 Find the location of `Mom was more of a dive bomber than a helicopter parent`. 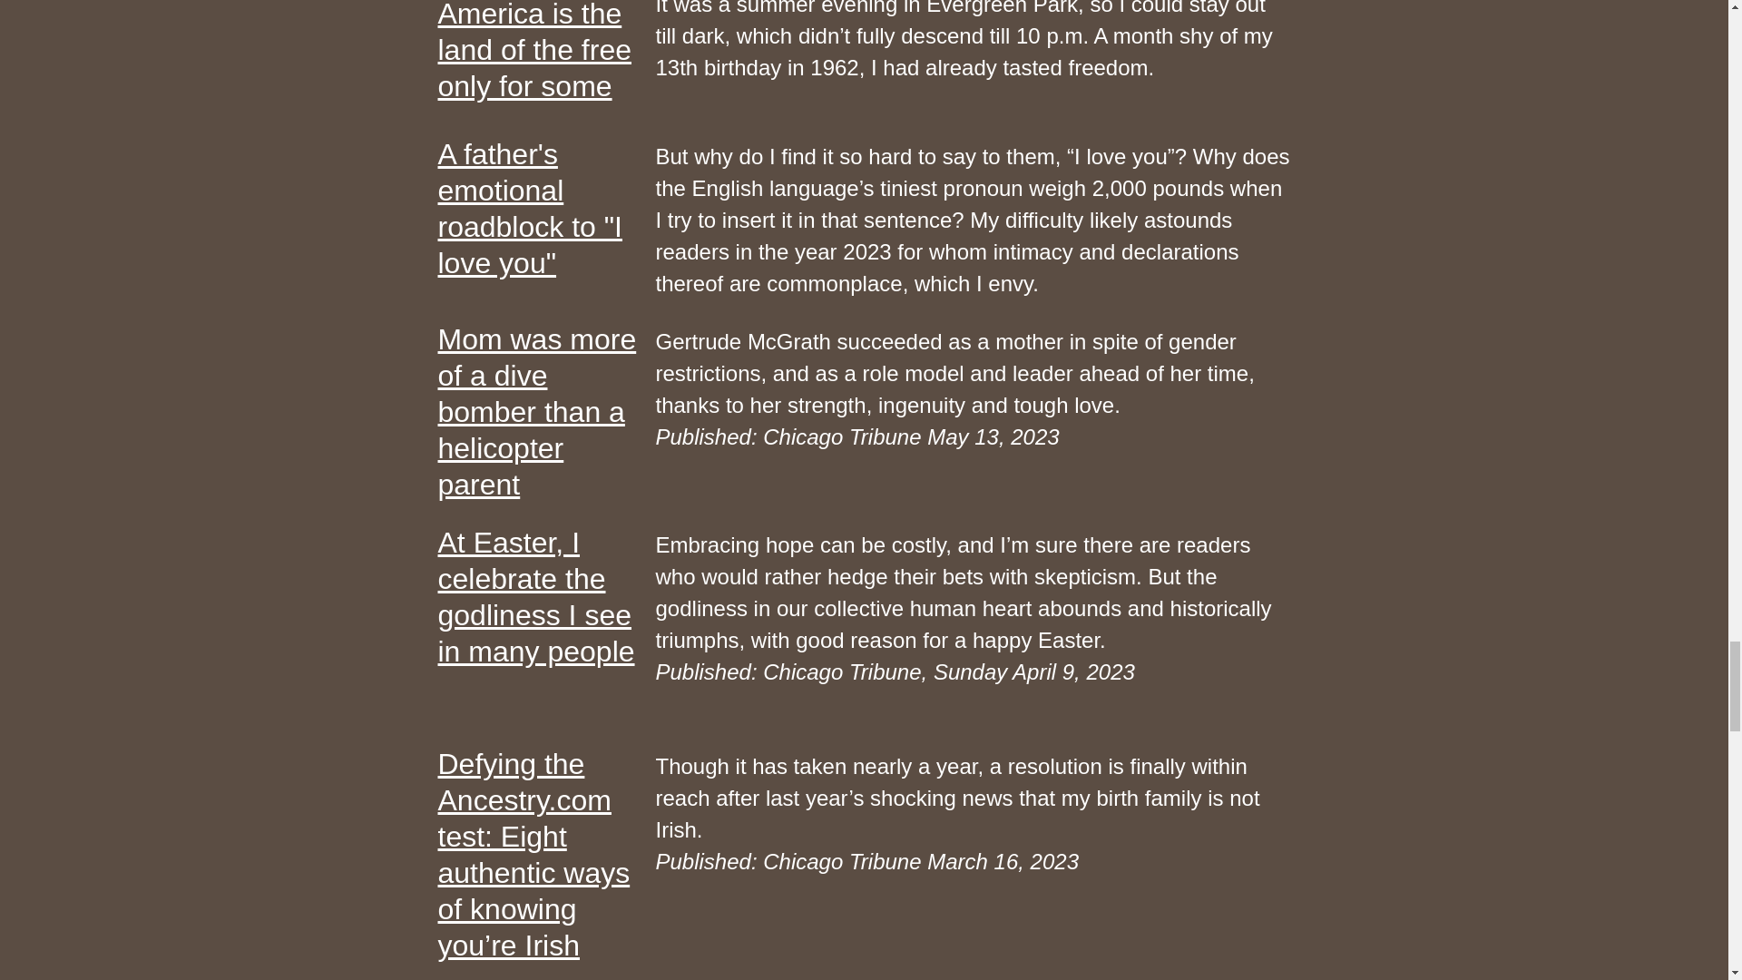

Mom was more of a dive bomber than a helicopter parent is located at coordinates (529, 209).